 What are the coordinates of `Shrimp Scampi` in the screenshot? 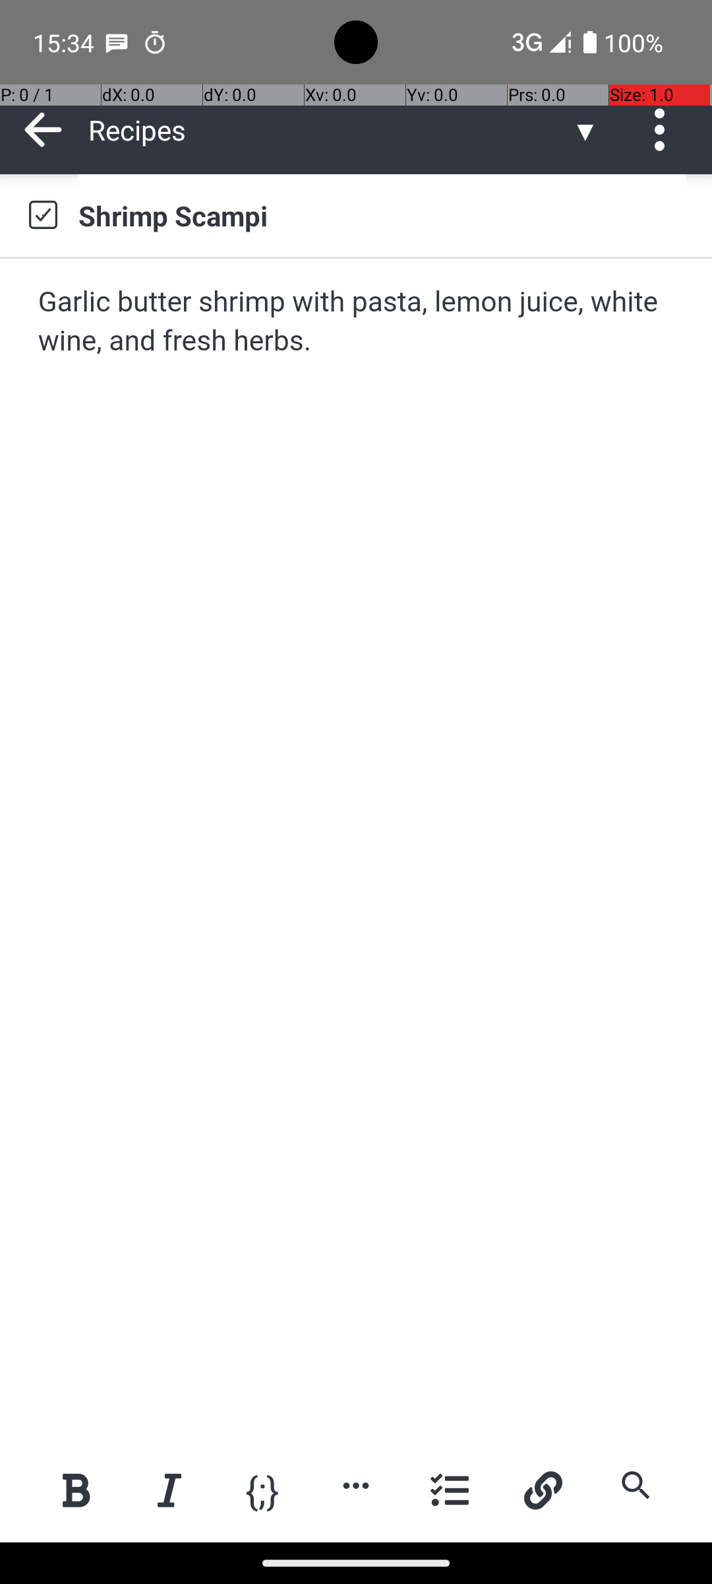 It's located at (382, 215).